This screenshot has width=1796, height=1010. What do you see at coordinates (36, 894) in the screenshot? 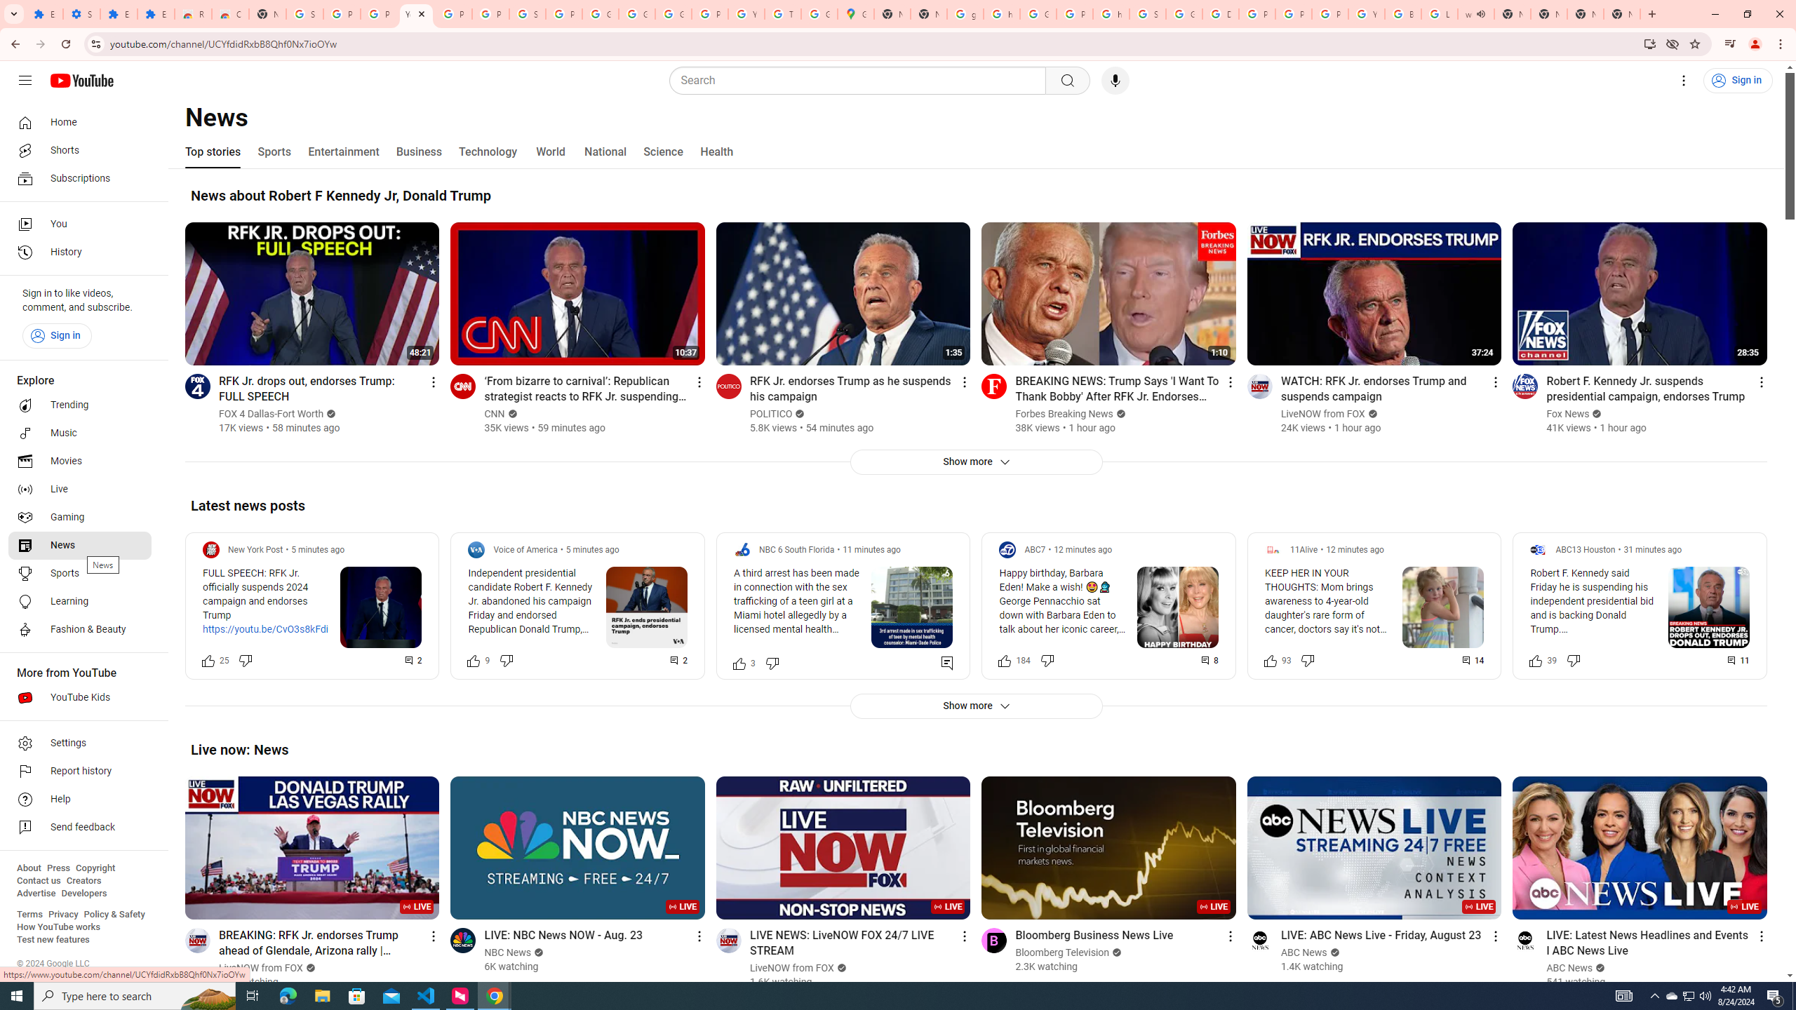
I see `Advertise` at bounding box center [36, 894].